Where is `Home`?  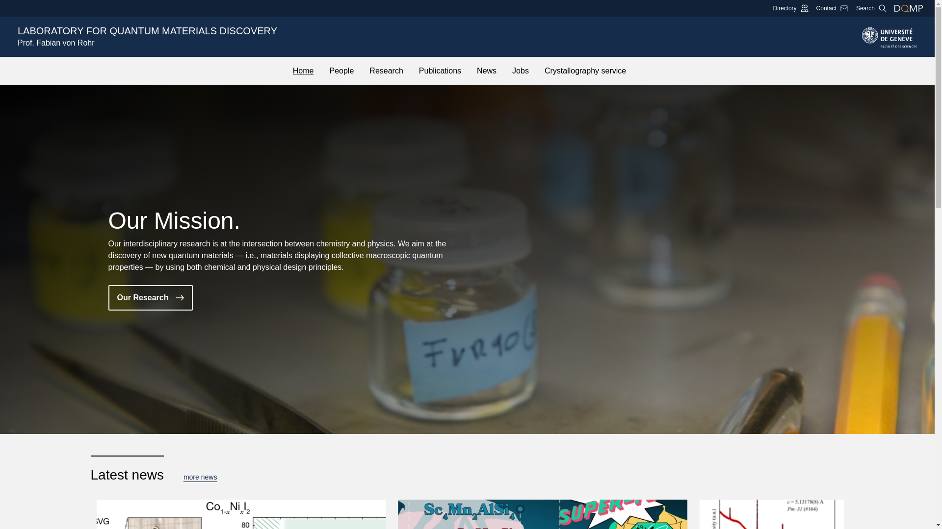 Home is located at coordinates (791, 8).